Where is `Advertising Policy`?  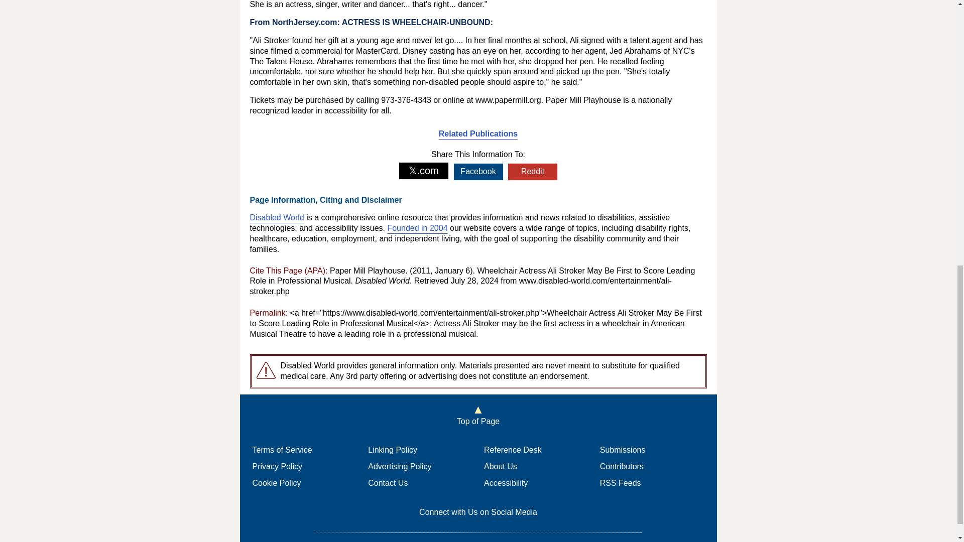 Advertising Policy is located at coordinates (400, 467).